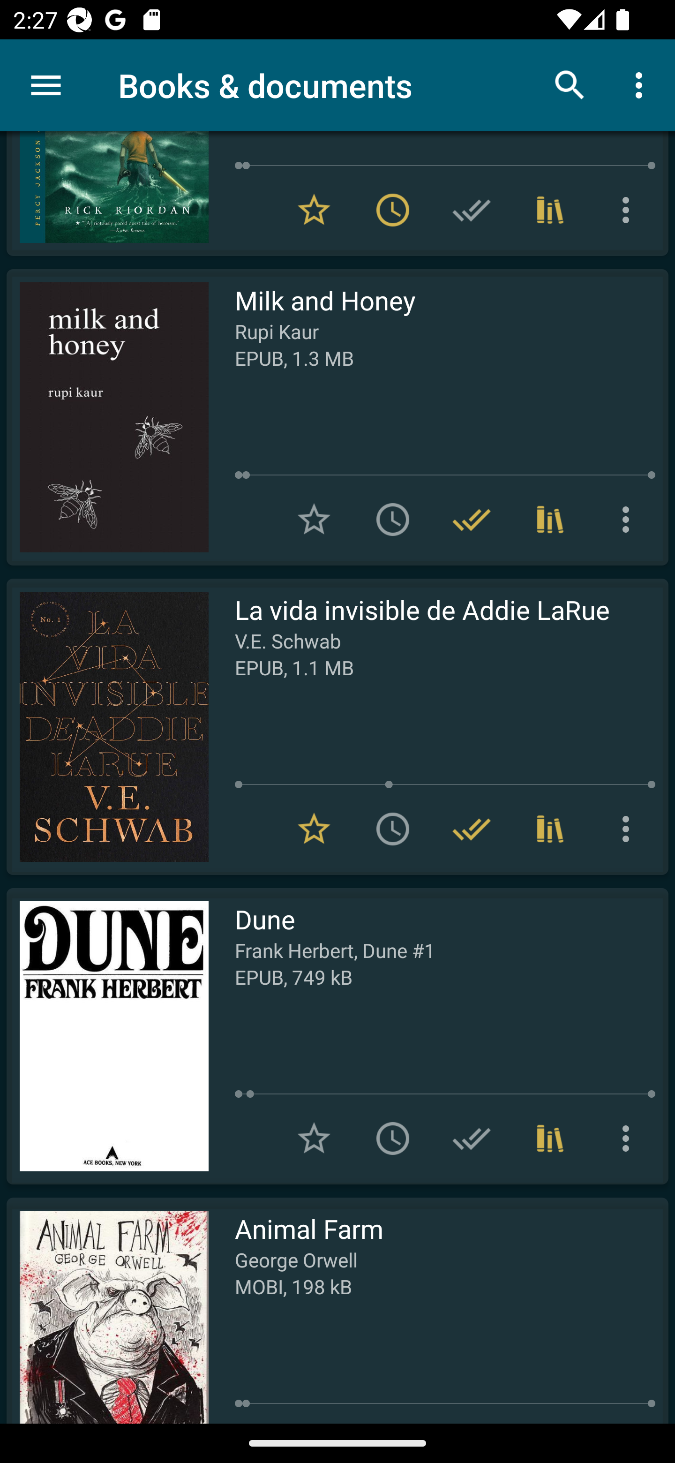 The image size is (675, 1463). What do you see at coordinates (642, 84) in the screenshot?
I see `More options` at bounding box center [642, 84].